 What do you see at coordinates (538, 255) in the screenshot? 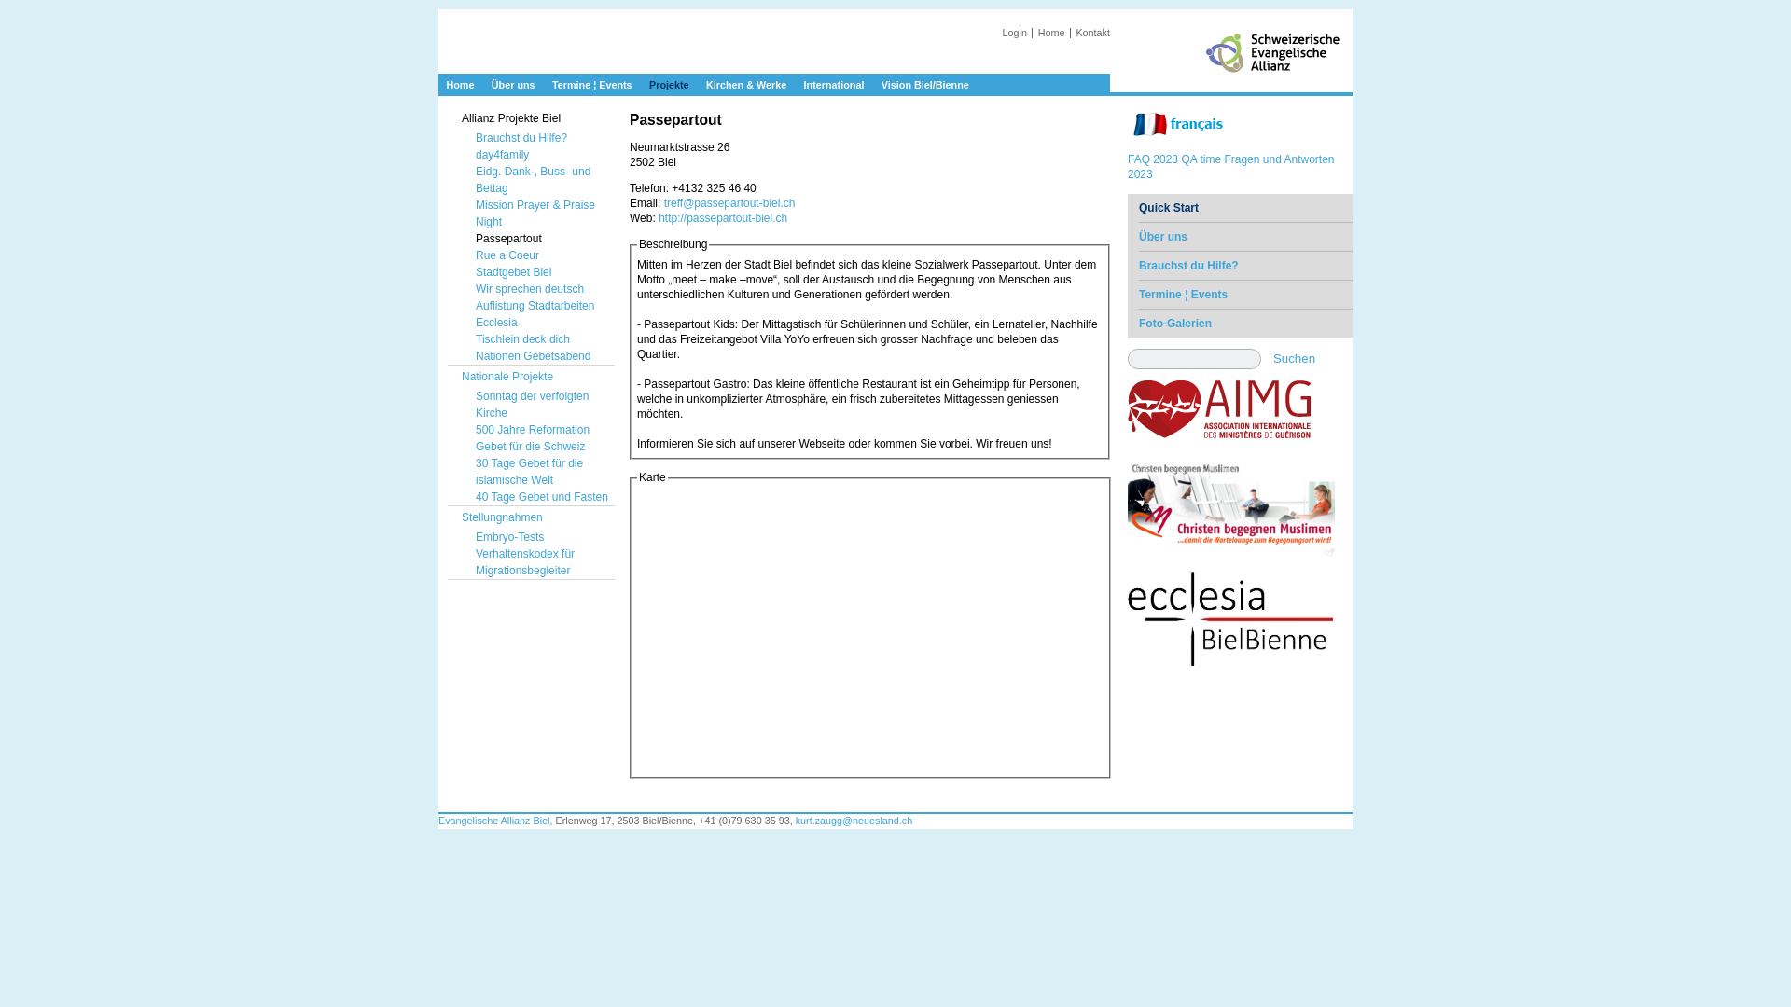
I see `Rue a Coeur` at bounding box center [538, 255].